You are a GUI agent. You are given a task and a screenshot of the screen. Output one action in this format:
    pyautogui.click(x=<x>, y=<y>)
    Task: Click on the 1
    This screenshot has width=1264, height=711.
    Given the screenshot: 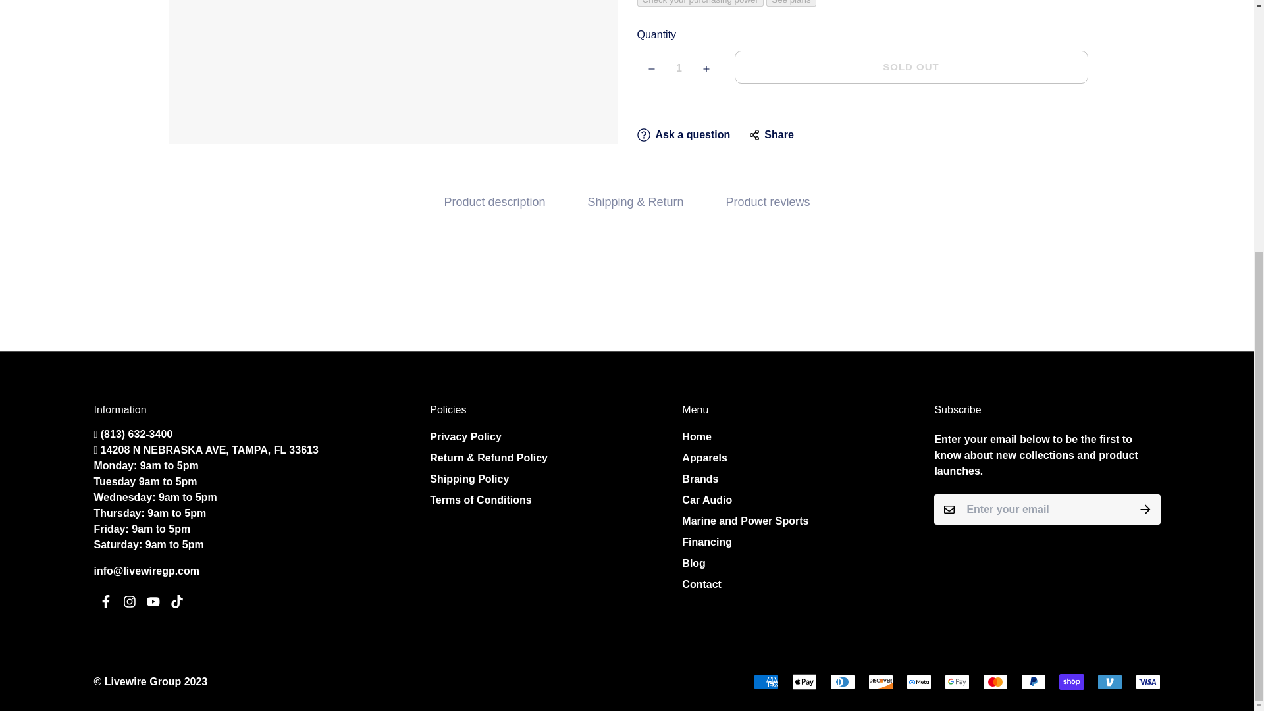 What is the action you would take?
    pyautogui.click(x=679, y=68)
    